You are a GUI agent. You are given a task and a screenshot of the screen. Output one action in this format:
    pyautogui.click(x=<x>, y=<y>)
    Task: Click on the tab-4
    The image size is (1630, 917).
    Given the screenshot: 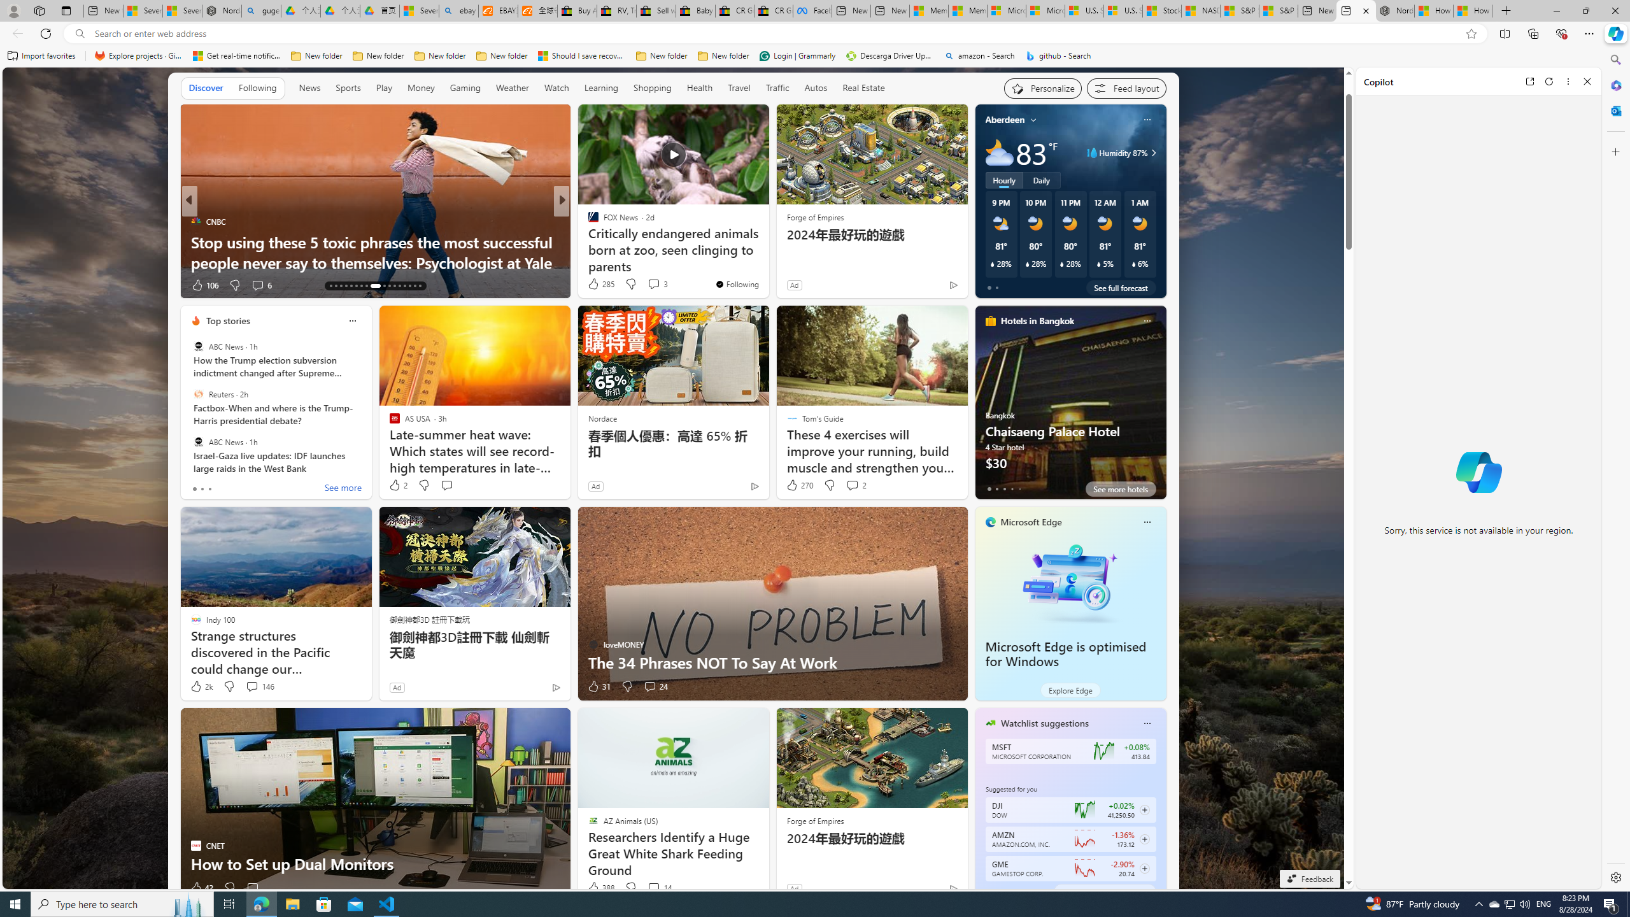 What is the action you would take?
    pyautogui.click(x=1019, y=891)
    